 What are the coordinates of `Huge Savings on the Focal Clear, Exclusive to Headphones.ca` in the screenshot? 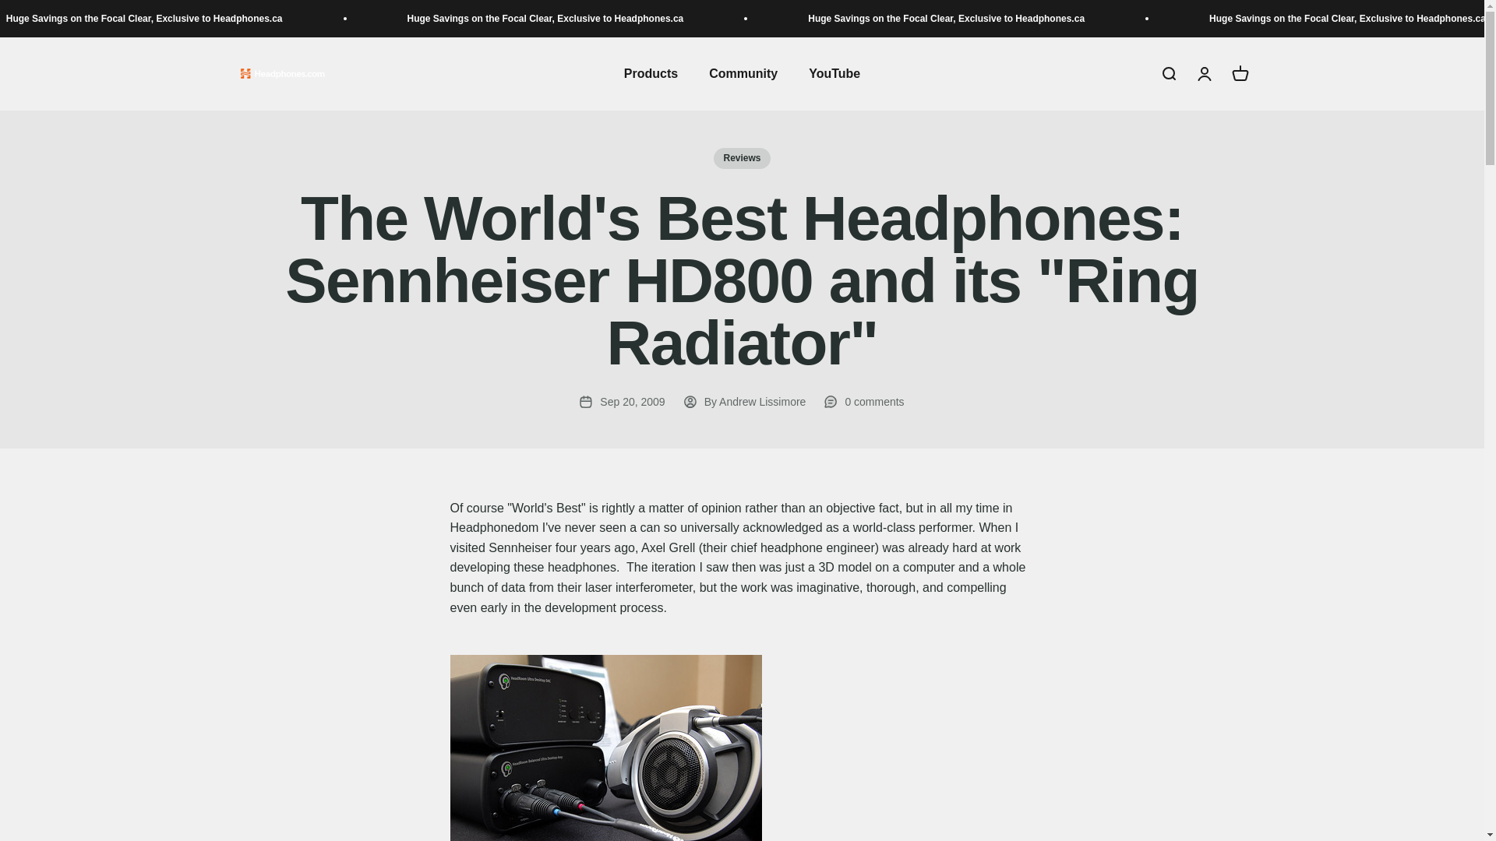 It's located at (1265, 19).